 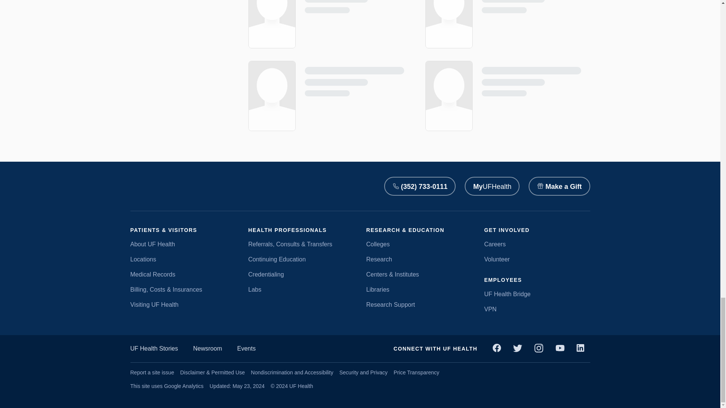 I want to click on Research, so click(x=419, y=259).